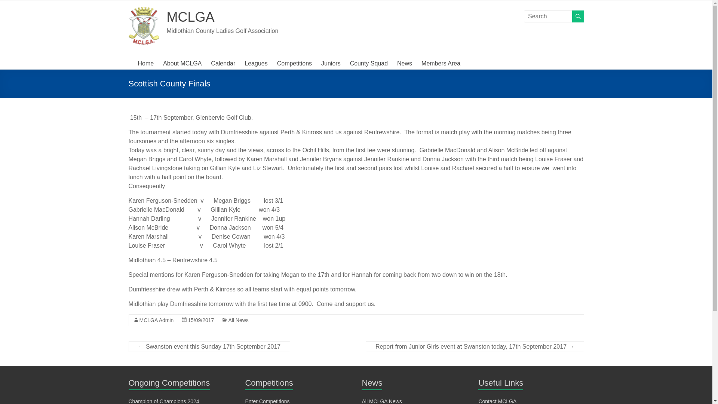 This screenshot has height=404, width=718. What do you see at coordinates (294, 64) in the screenshot?
I see `Competitions` at bounding box center [294, 64].